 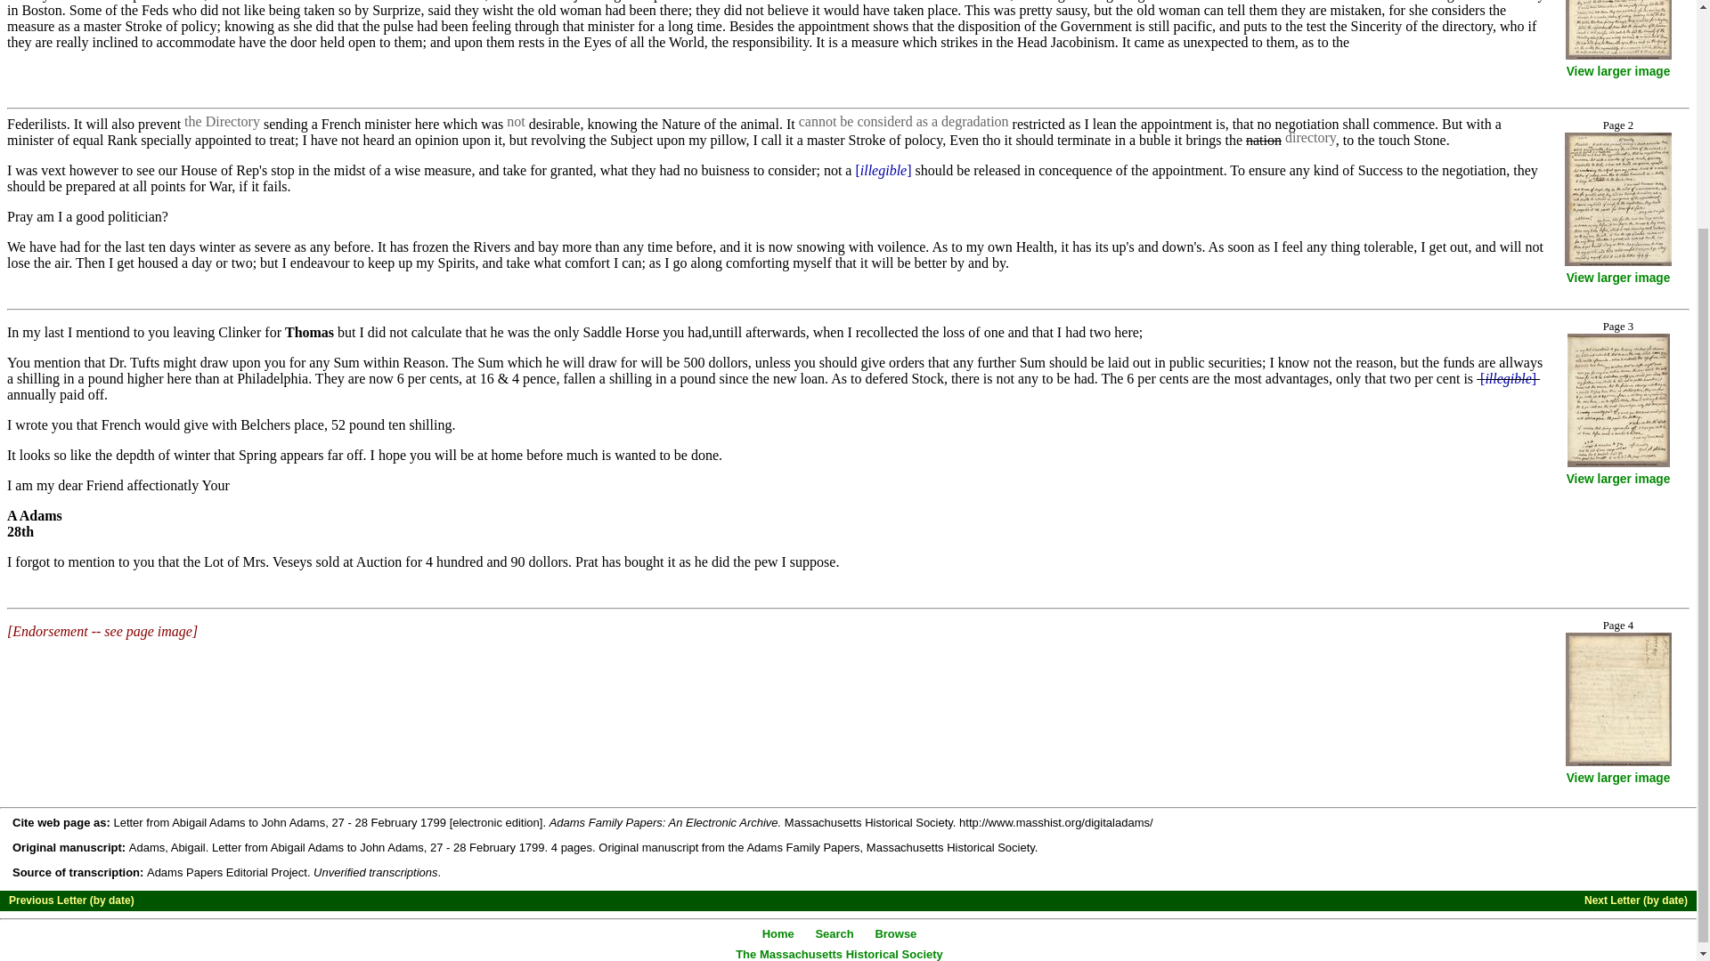 I want to click on Search, so click(x=834, y=934).